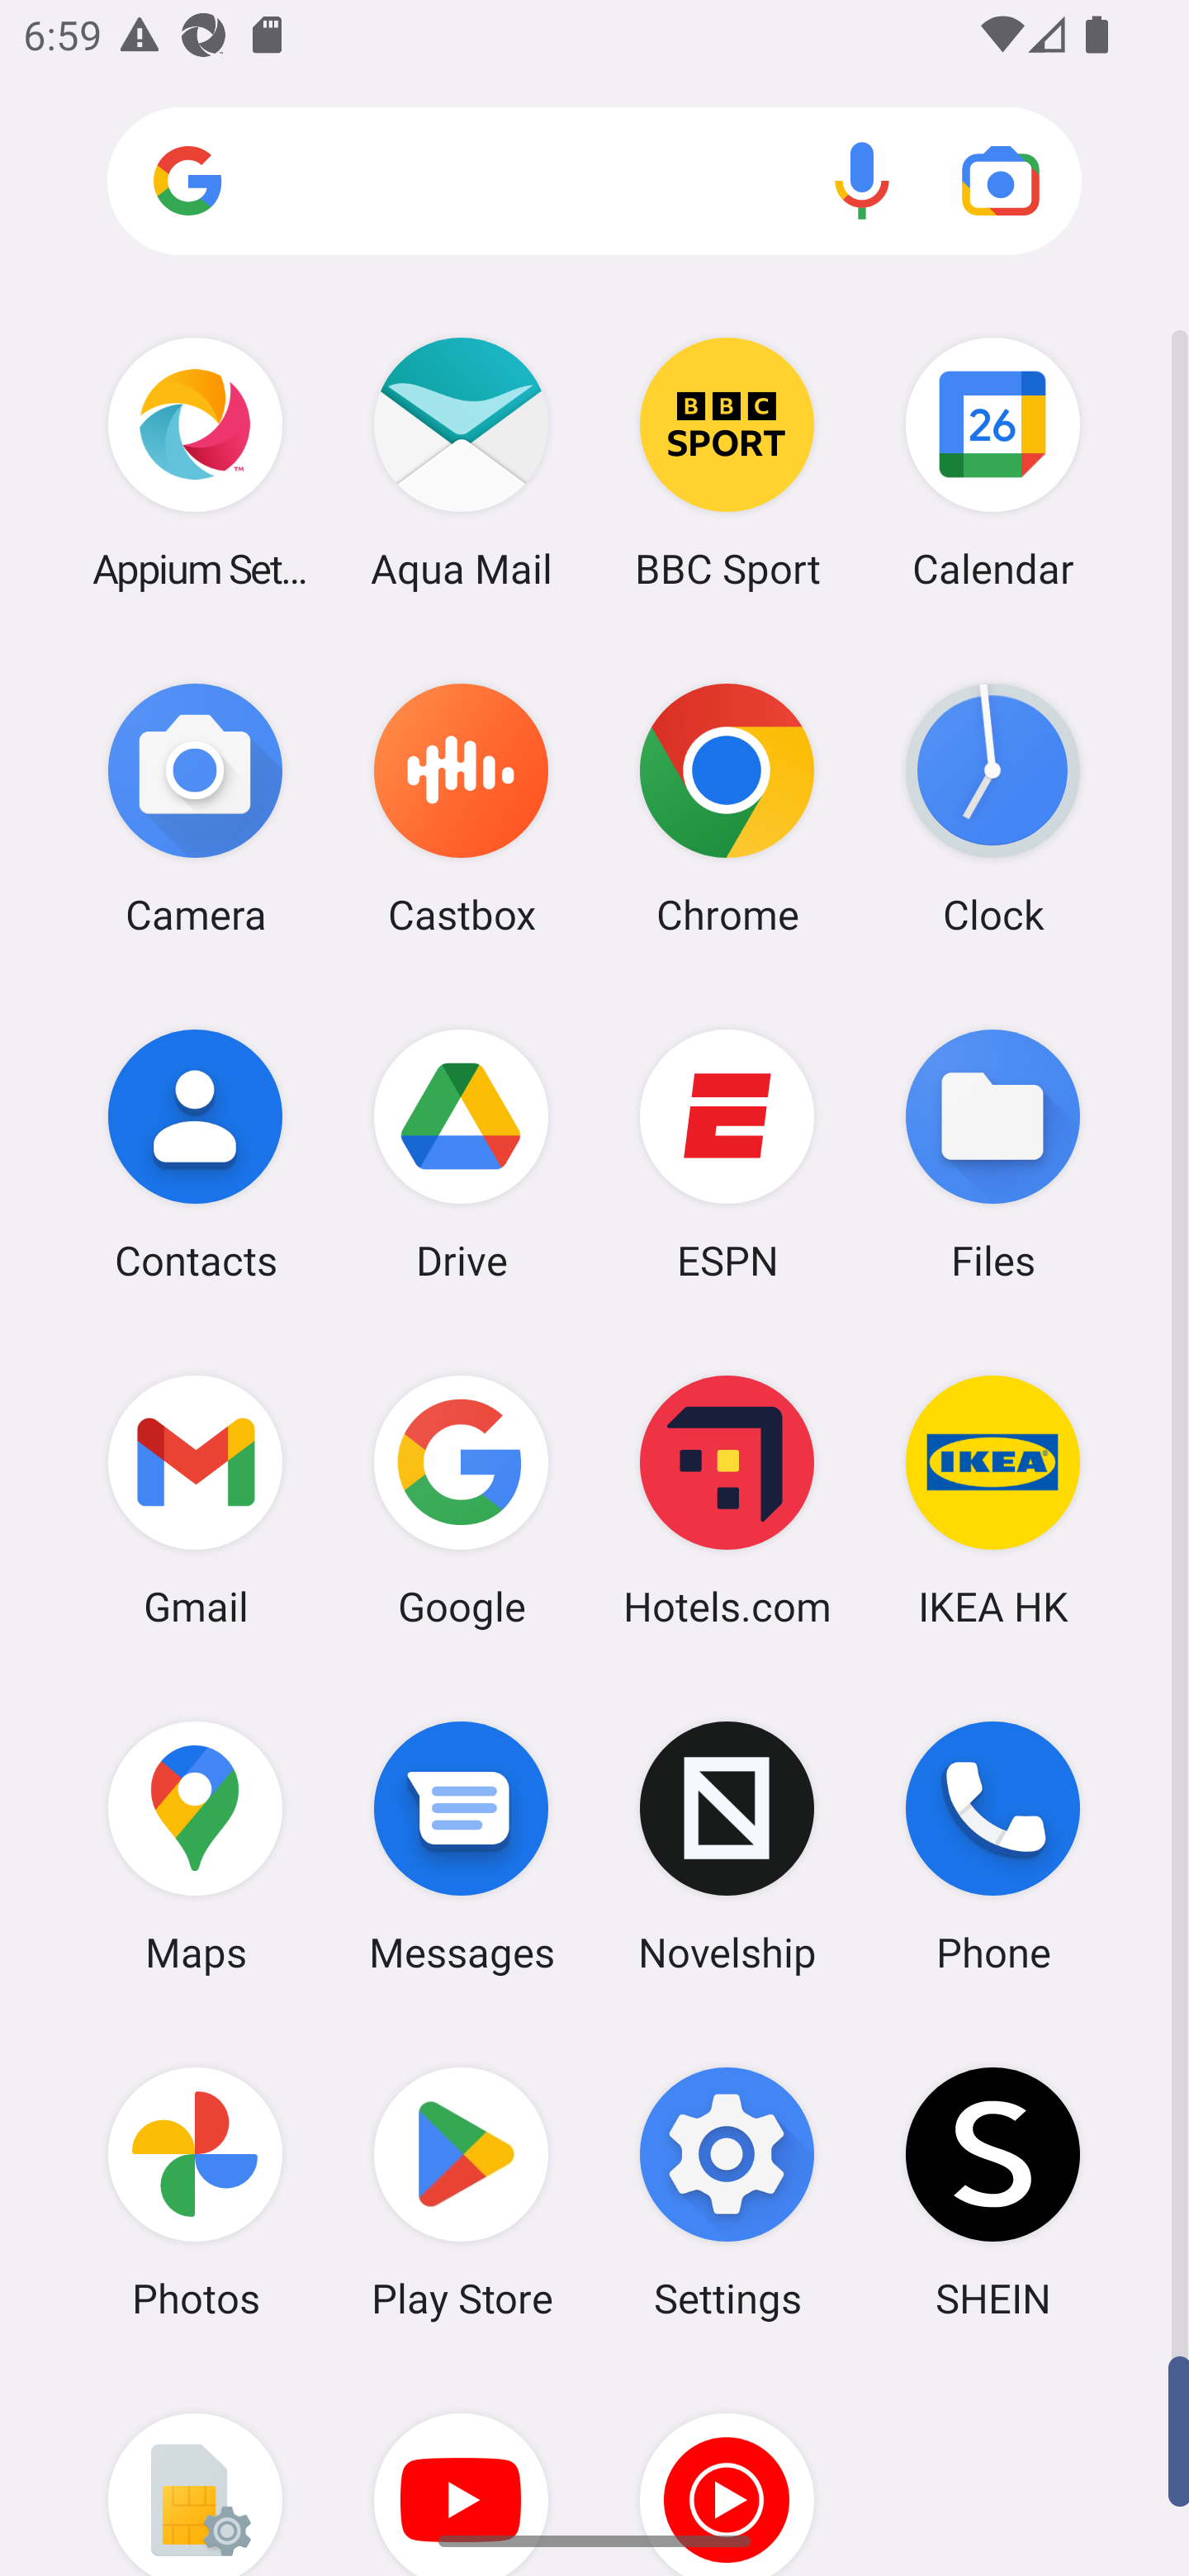 The height and width of the screenshot is (2576, 1189). Describe the element at coordinates (195, 2192) in the screenshot. I see `Photos` at that location.